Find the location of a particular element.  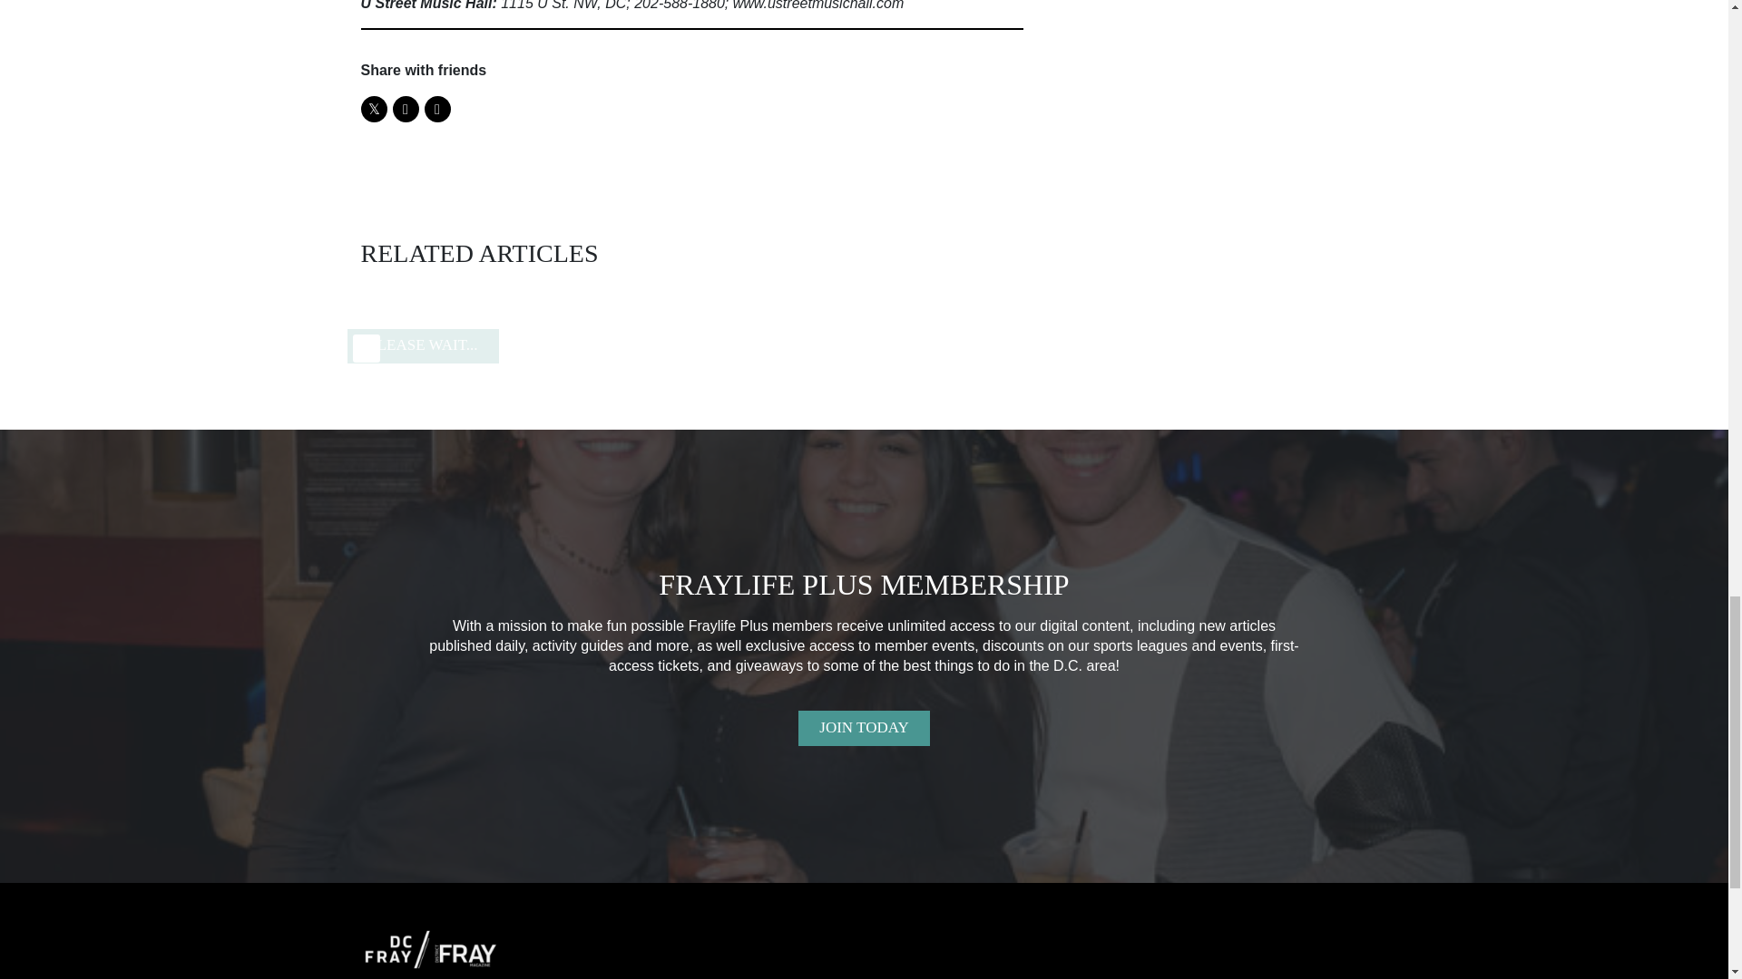

linkedin Share is located at coordinates (437, 109).